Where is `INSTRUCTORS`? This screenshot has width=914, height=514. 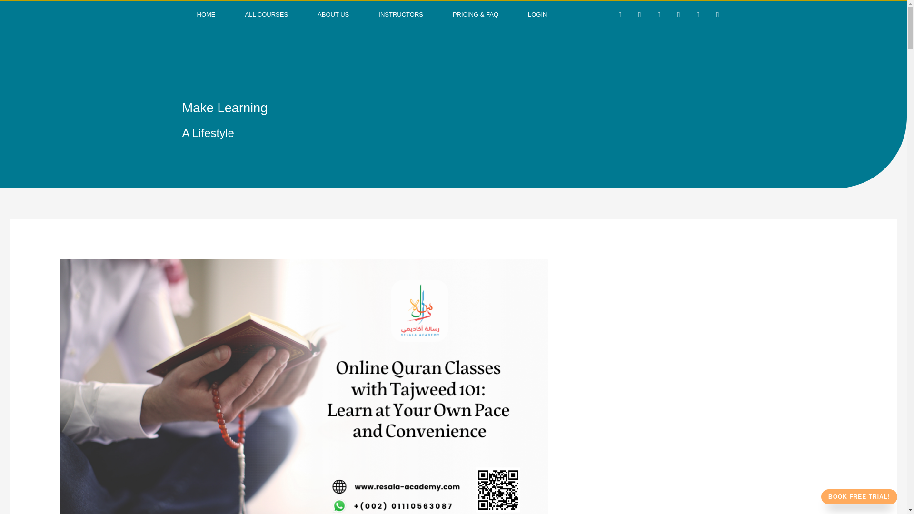 INSTRUCTORS is located at coordinates (401, 15).